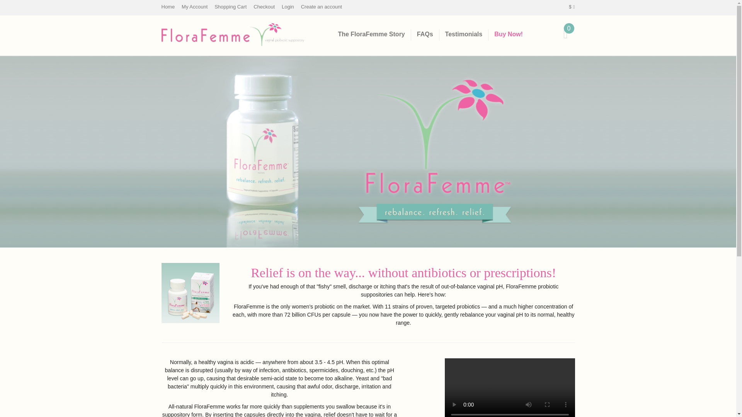  I want to click on The FloraFemme Story, so click(371, 35).